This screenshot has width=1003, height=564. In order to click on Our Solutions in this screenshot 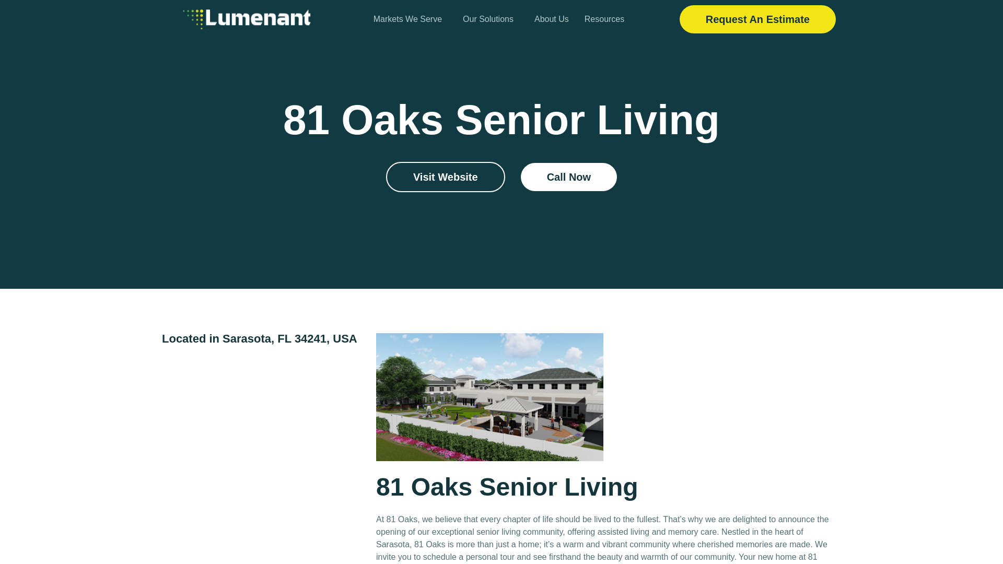, I will do `click(491, 19)`.